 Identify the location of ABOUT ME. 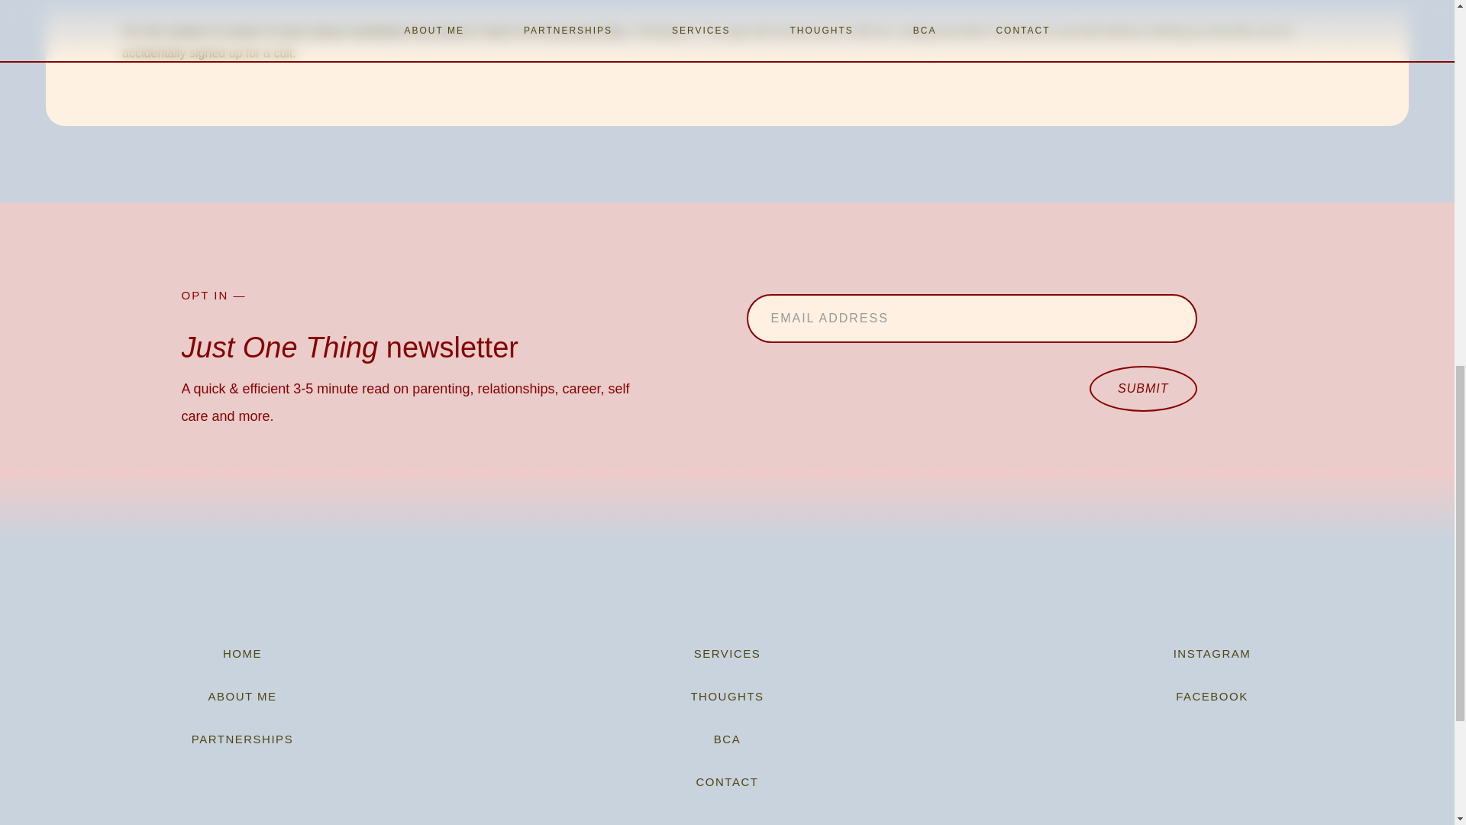
(242, 697).